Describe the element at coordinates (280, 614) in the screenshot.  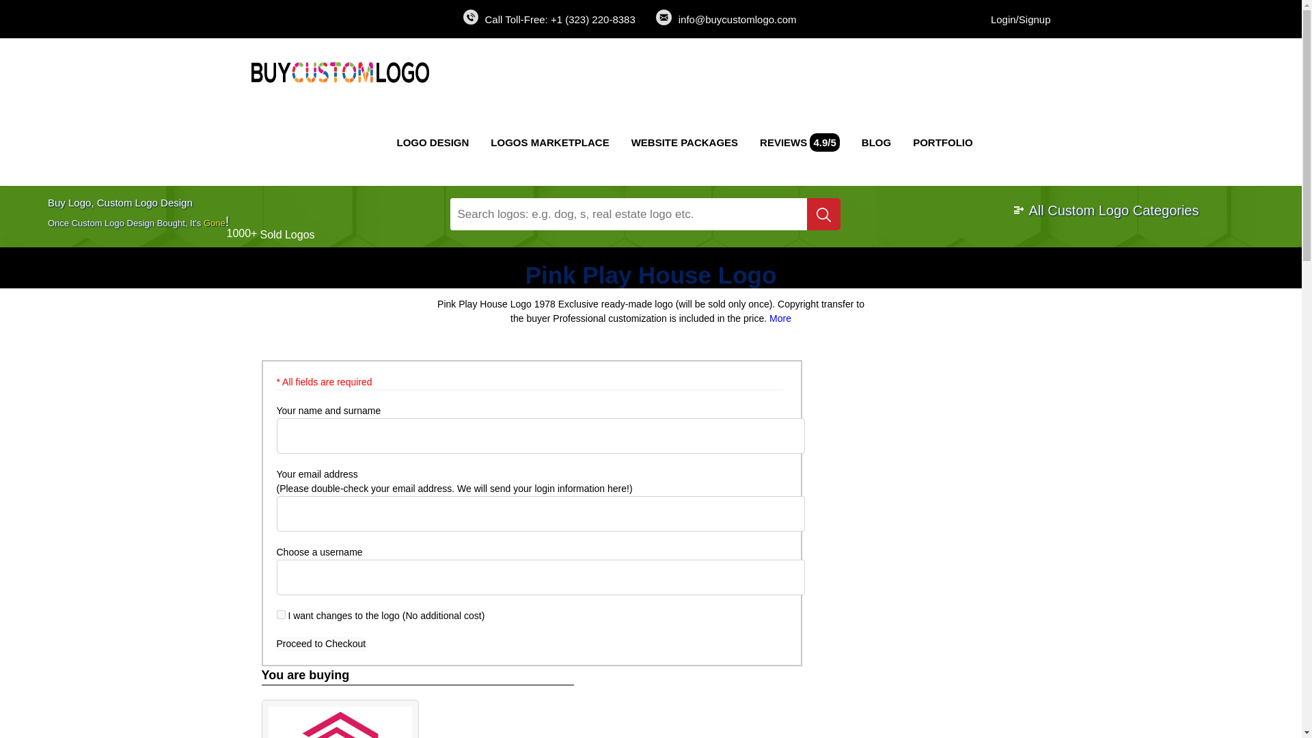
I see `0` at that location.